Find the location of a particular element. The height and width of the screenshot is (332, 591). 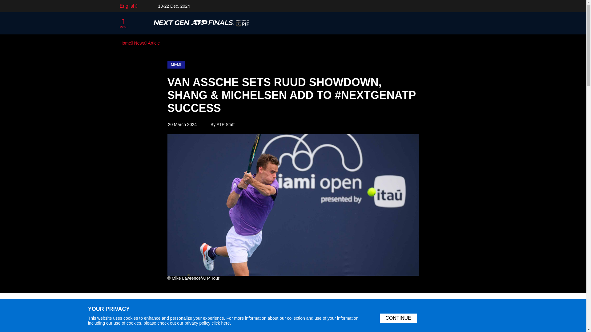

Home is located at coordinates (126, 43).